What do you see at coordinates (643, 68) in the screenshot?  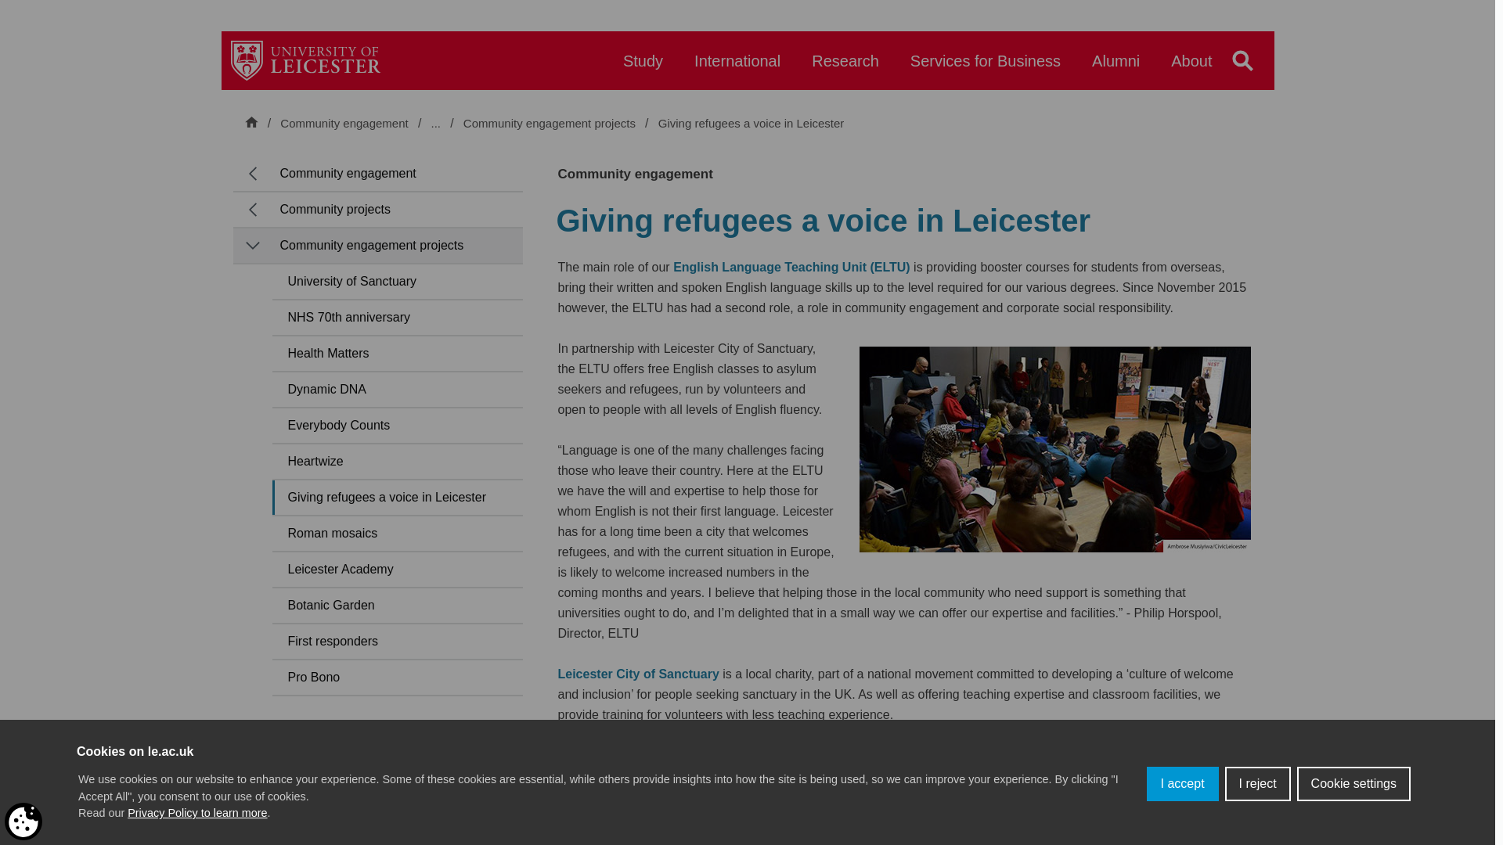 I see `Study` at bounding box center [643, 68].